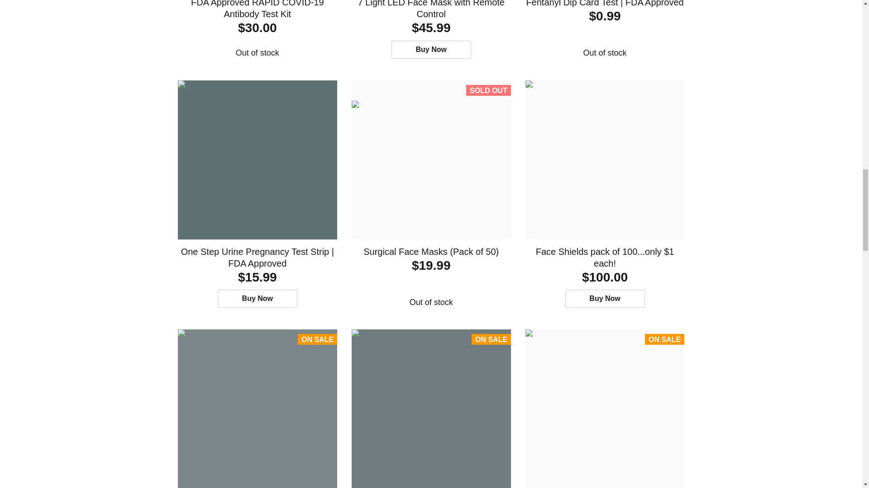  Describe the element at coordinates (257, 10) in the screenshot. I see `FDA Approved RAPID COVID-19 Antibody Test Kit` at that location.